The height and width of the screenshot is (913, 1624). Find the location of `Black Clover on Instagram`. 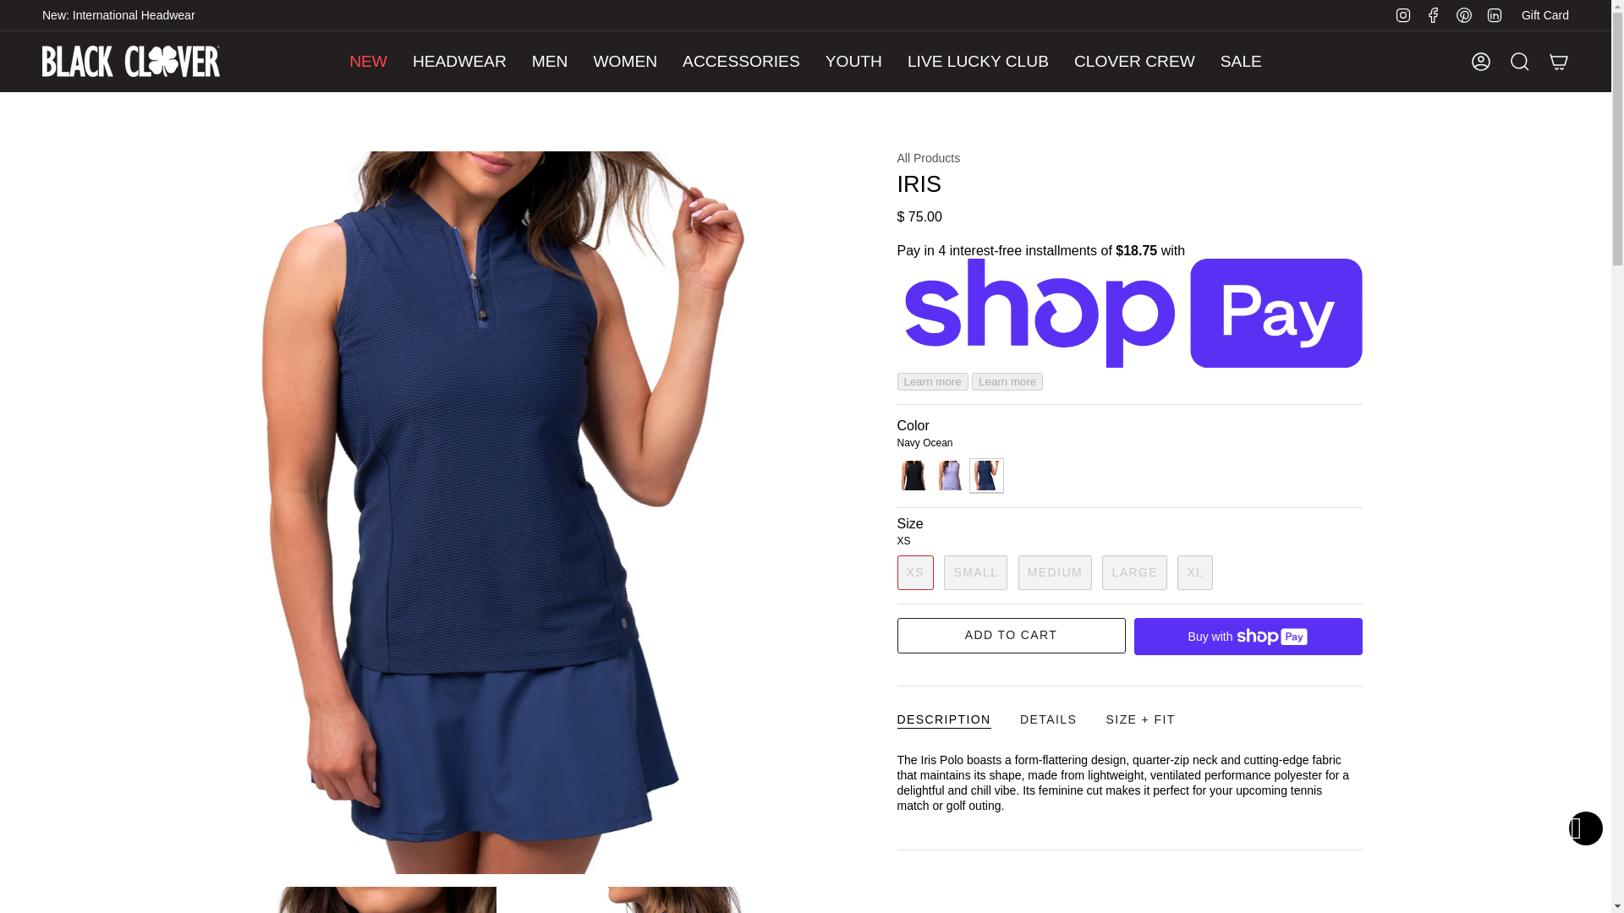

Black Clover on Instagram is located at coordinates (1402, 14).